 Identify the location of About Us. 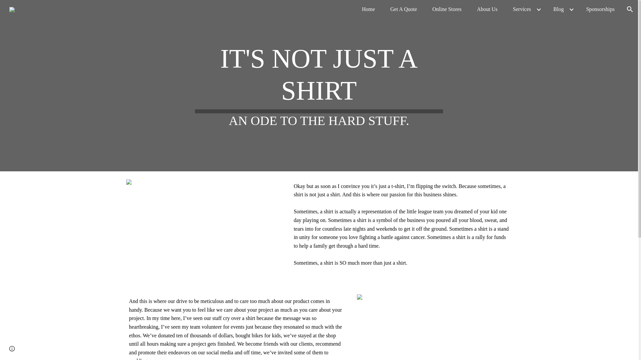
(487, 9).